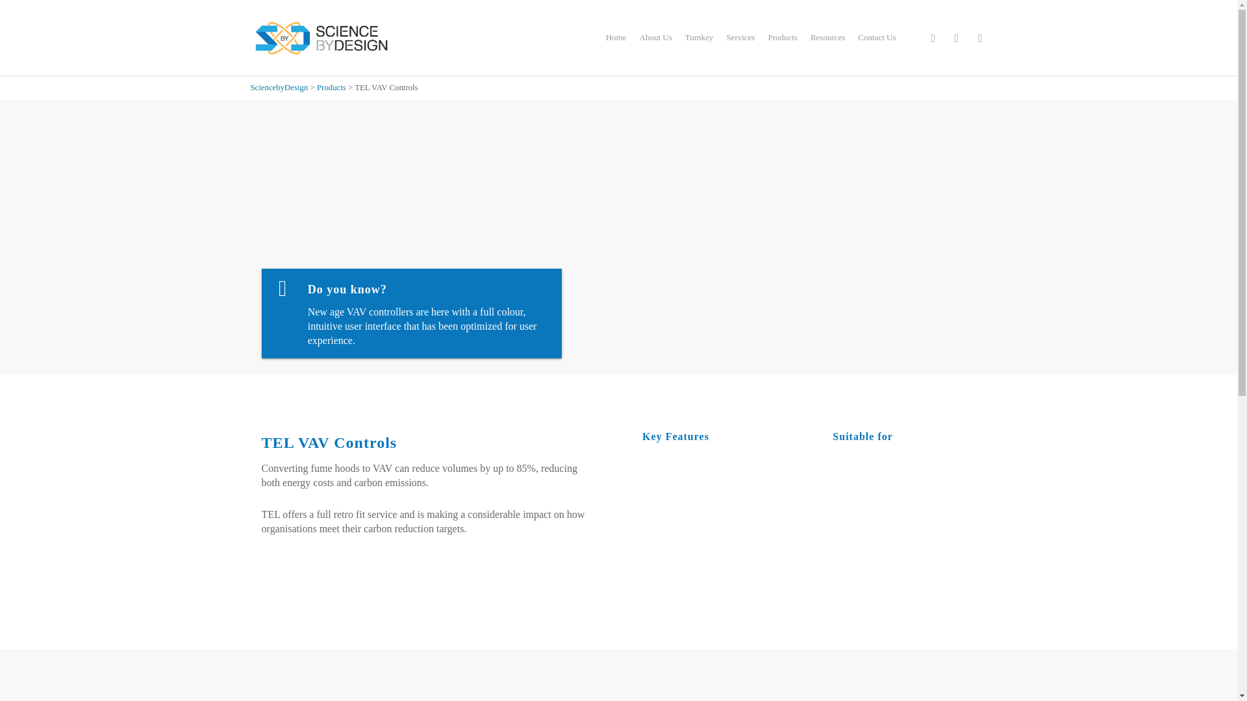 Image resolution: width=1247 pixels, height=701 pixels. Describe the element at coordinates (656, 37) in the screenshot. I see `About Us` at that location.